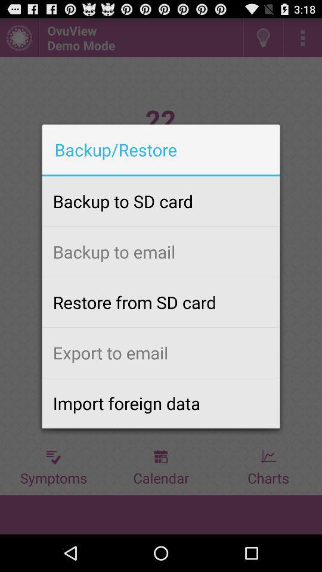 This screenshot has height=572, width=322. Describe the element at coordinates (161, 403) in the screenshot. I see `click the import foreign data item` at that location.